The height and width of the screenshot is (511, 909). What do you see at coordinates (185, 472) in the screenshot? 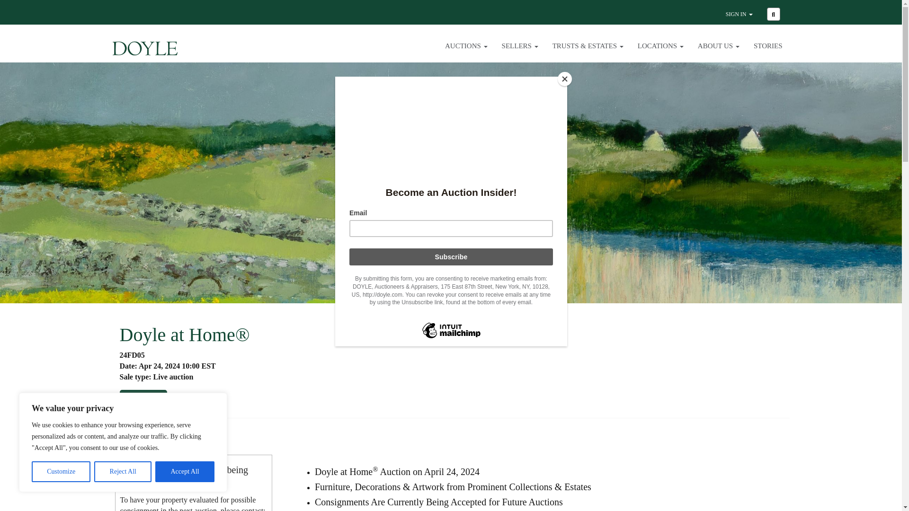
I see `Accept All` at bounding box center [185, 472].